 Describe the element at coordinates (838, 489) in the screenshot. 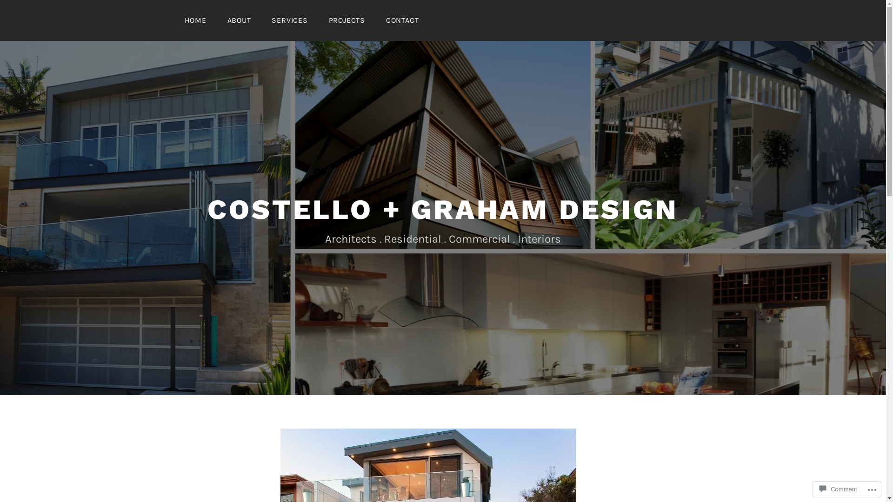

I see `Comment` at that location.